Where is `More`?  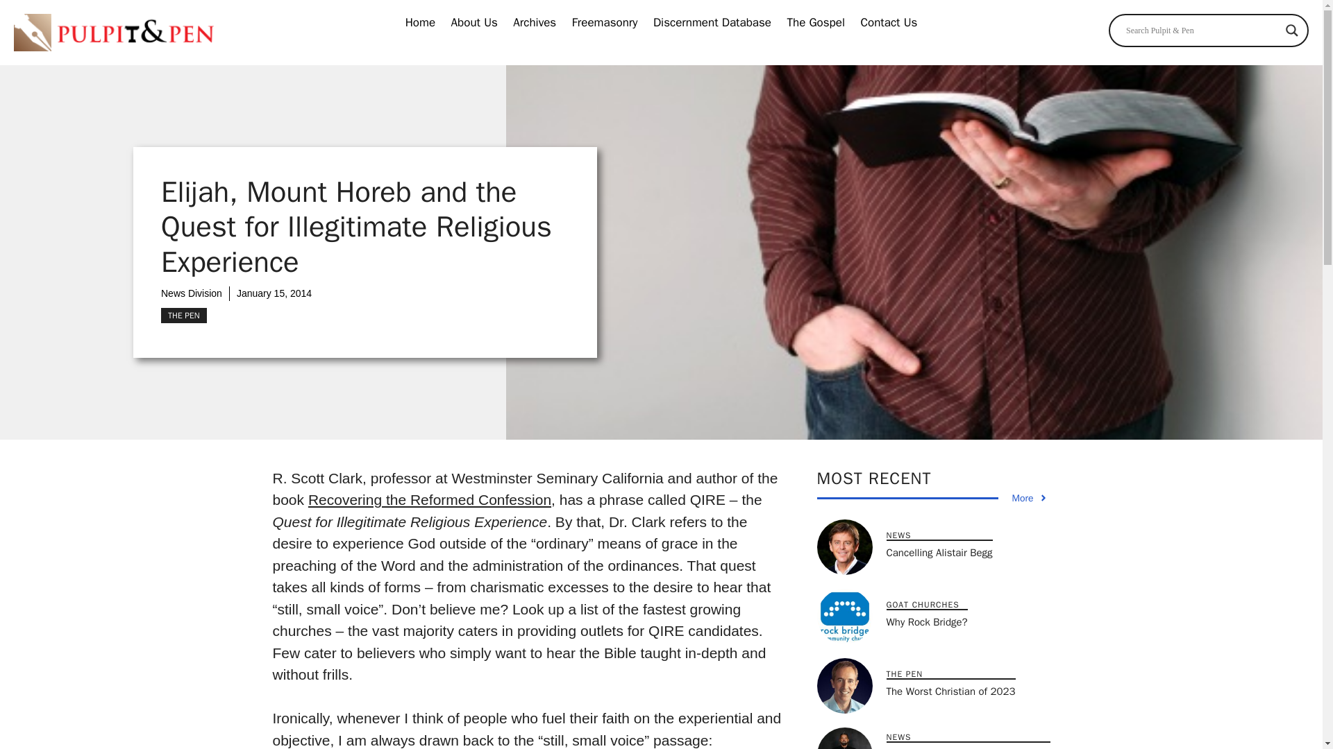 More is located at coordinates (1030, 498).